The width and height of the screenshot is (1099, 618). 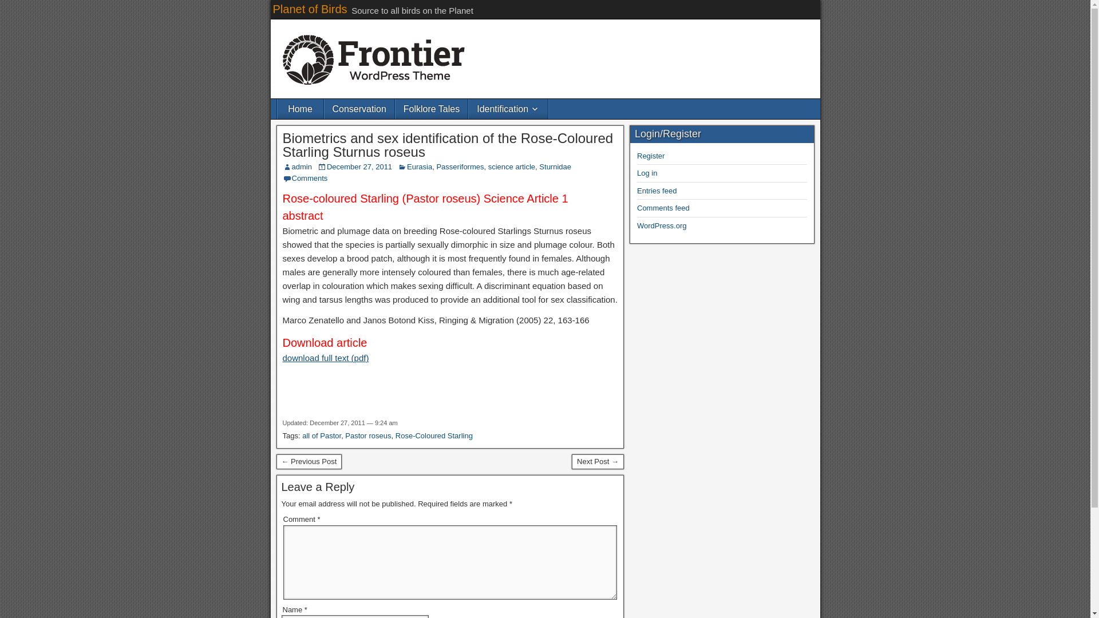 What do you see at coordinates (508, 109) in the screenshot?
I see `Identification` at bounding box center [508, 109].